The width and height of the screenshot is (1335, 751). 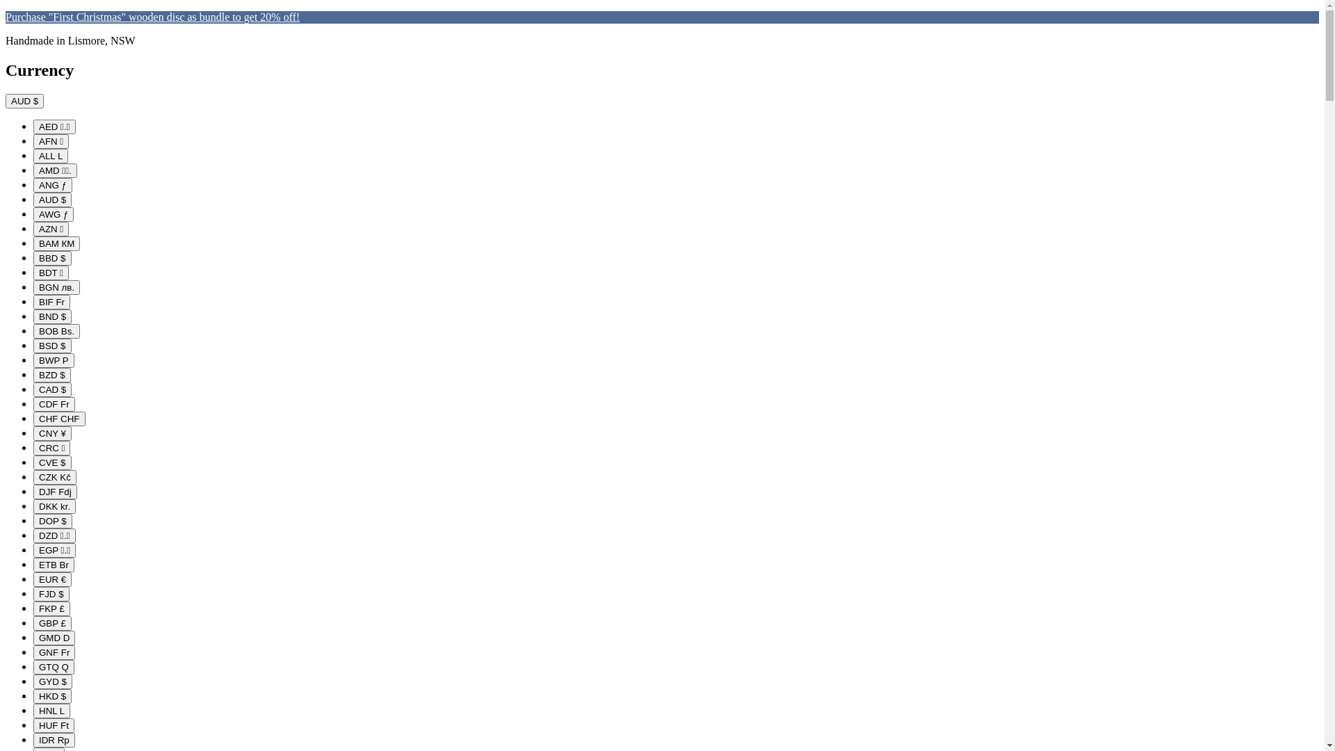 I want to click on DJF Fdj, so click(x=56, y=492).